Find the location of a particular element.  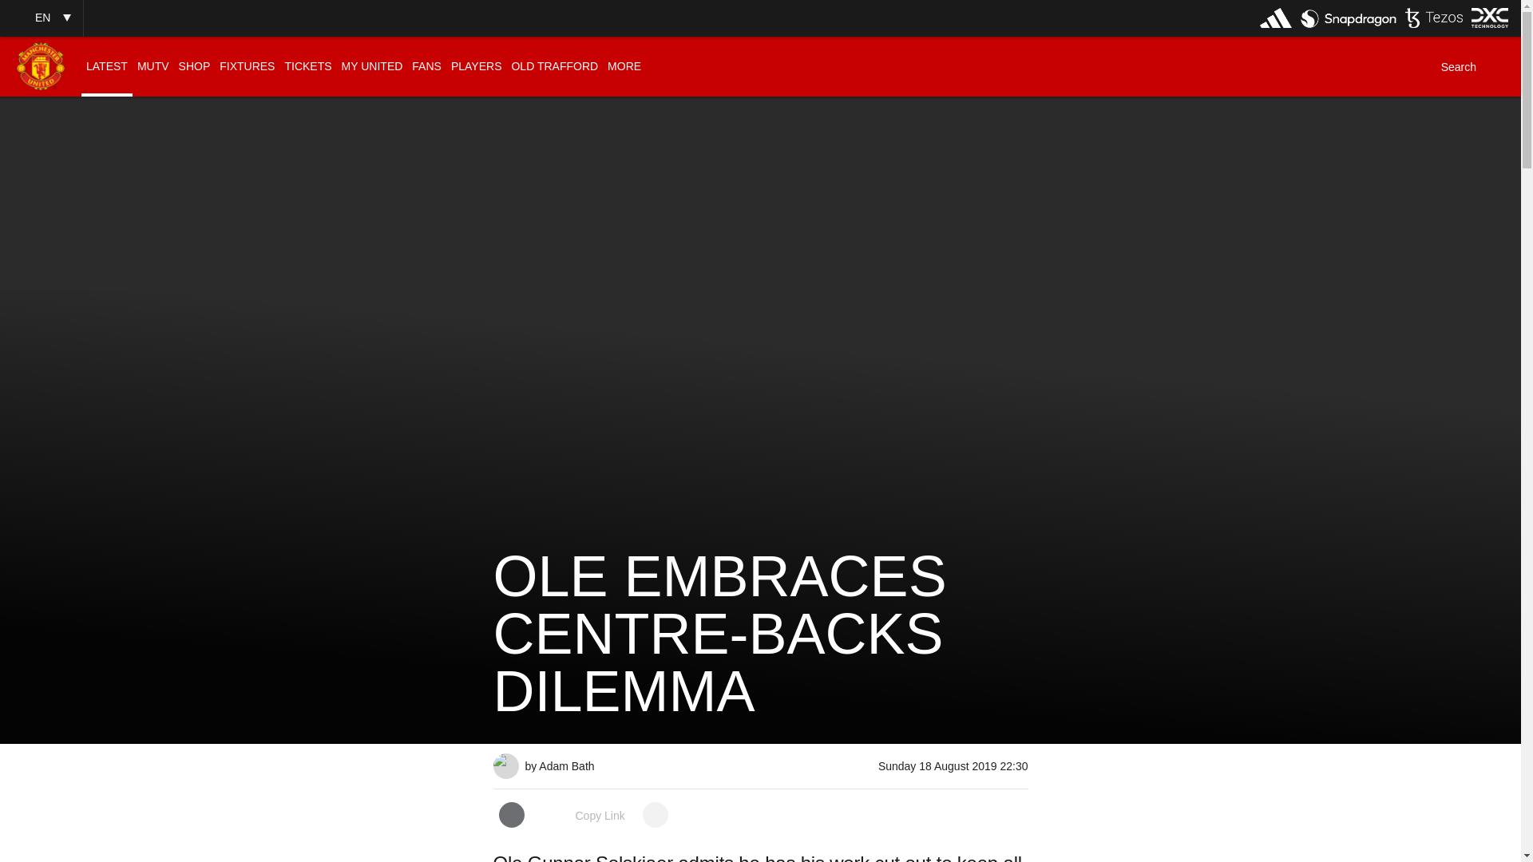

FIXTURES is located at coordinates (246, 66).